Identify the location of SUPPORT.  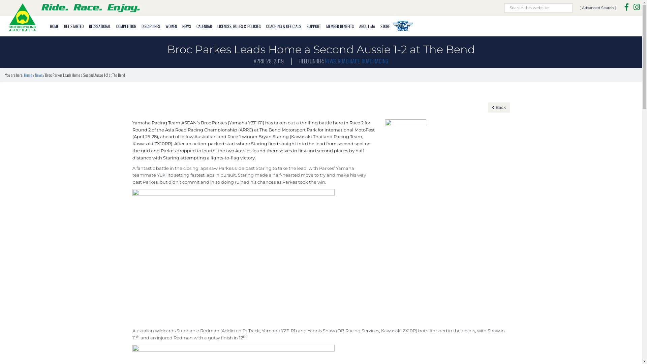
(314, 26).